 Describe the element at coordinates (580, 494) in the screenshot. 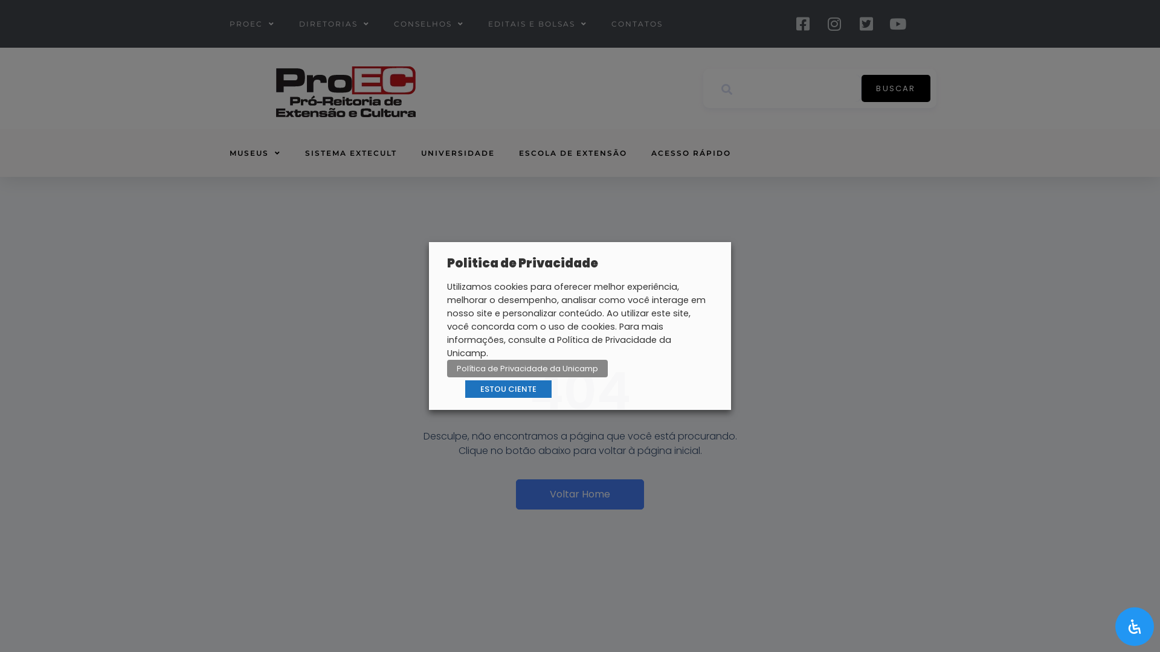

I see `Voltar Home` at that location.